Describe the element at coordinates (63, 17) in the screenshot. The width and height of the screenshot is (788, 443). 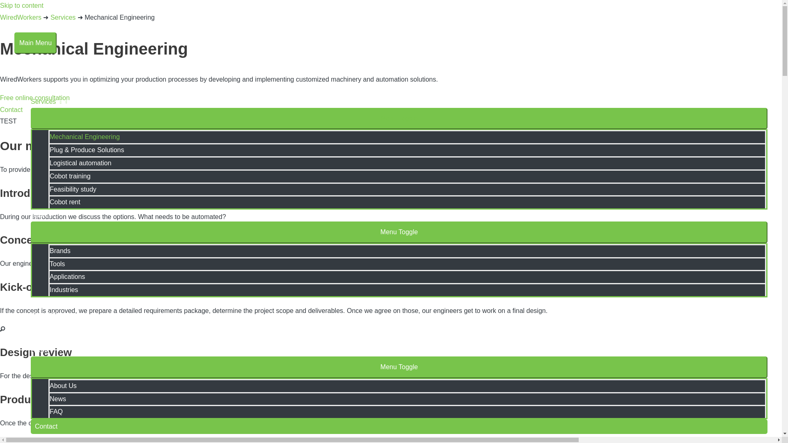
I see `Services` at that location.